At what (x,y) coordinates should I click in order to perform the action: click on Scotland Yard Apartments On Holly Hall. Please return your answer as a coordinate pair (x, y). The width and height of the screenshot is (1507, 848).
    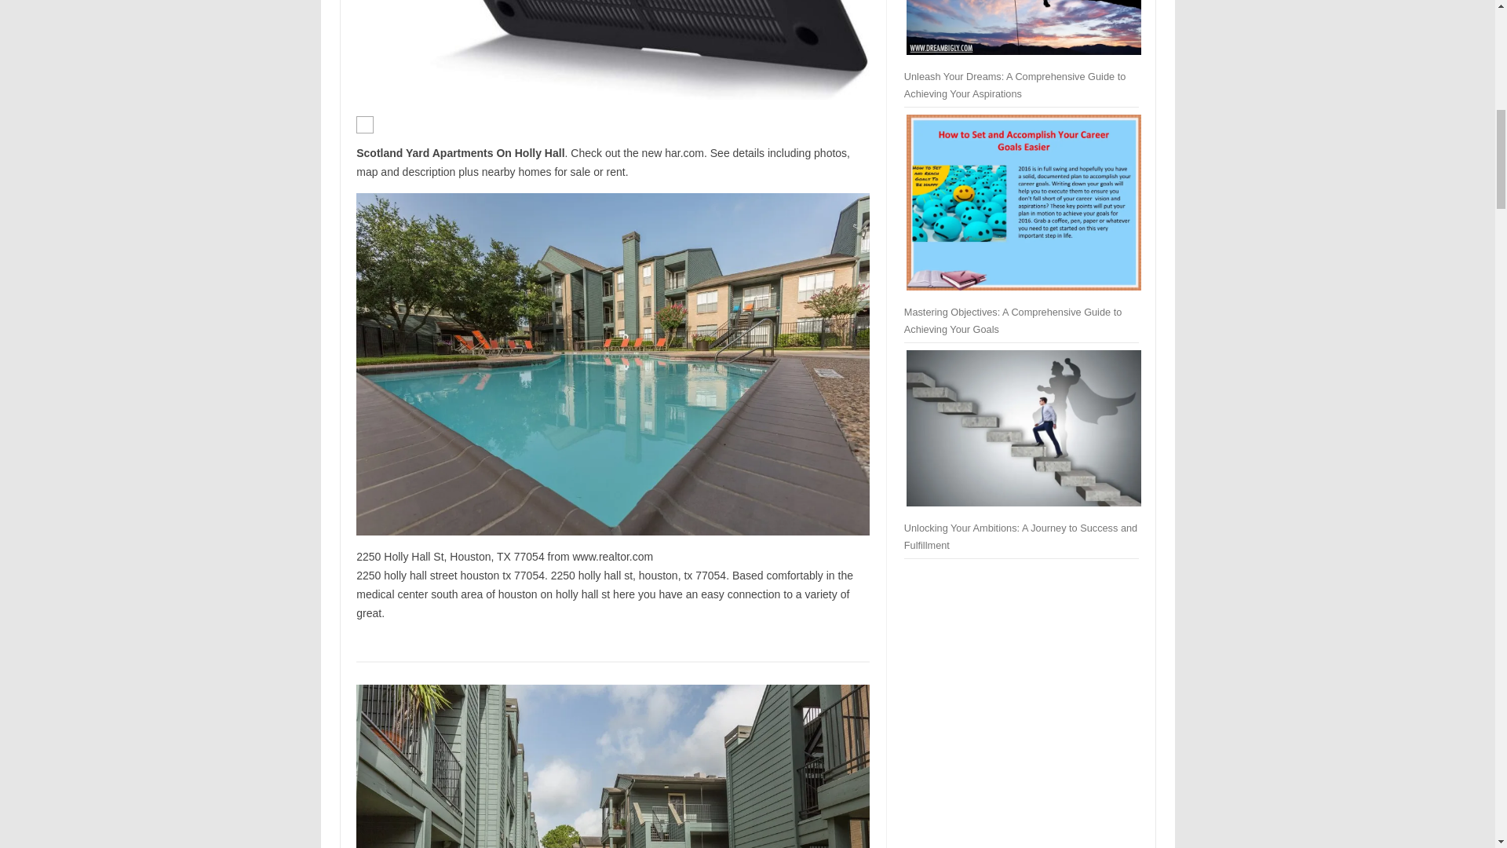
    Looking at the image, I should click on (612, 50).